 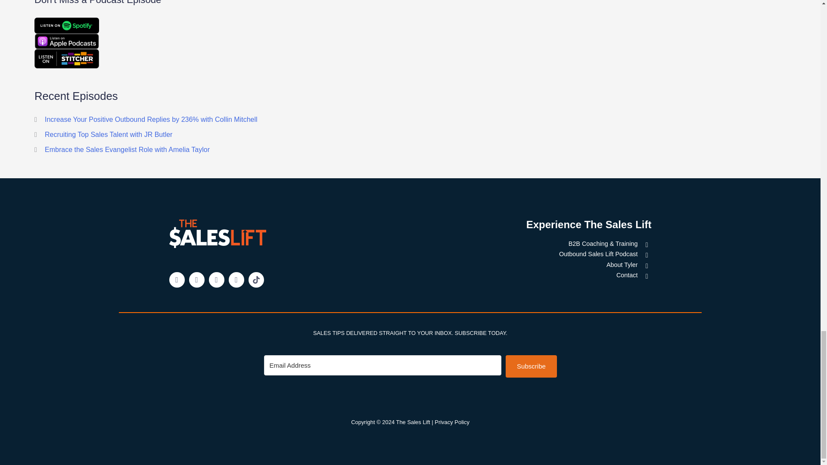 What do you see at coordinates (127, 150) in the screenshot?
I see `Embrace the Sales Evangelist Role with Amelia Taylor` at bounding box center [127, 150].